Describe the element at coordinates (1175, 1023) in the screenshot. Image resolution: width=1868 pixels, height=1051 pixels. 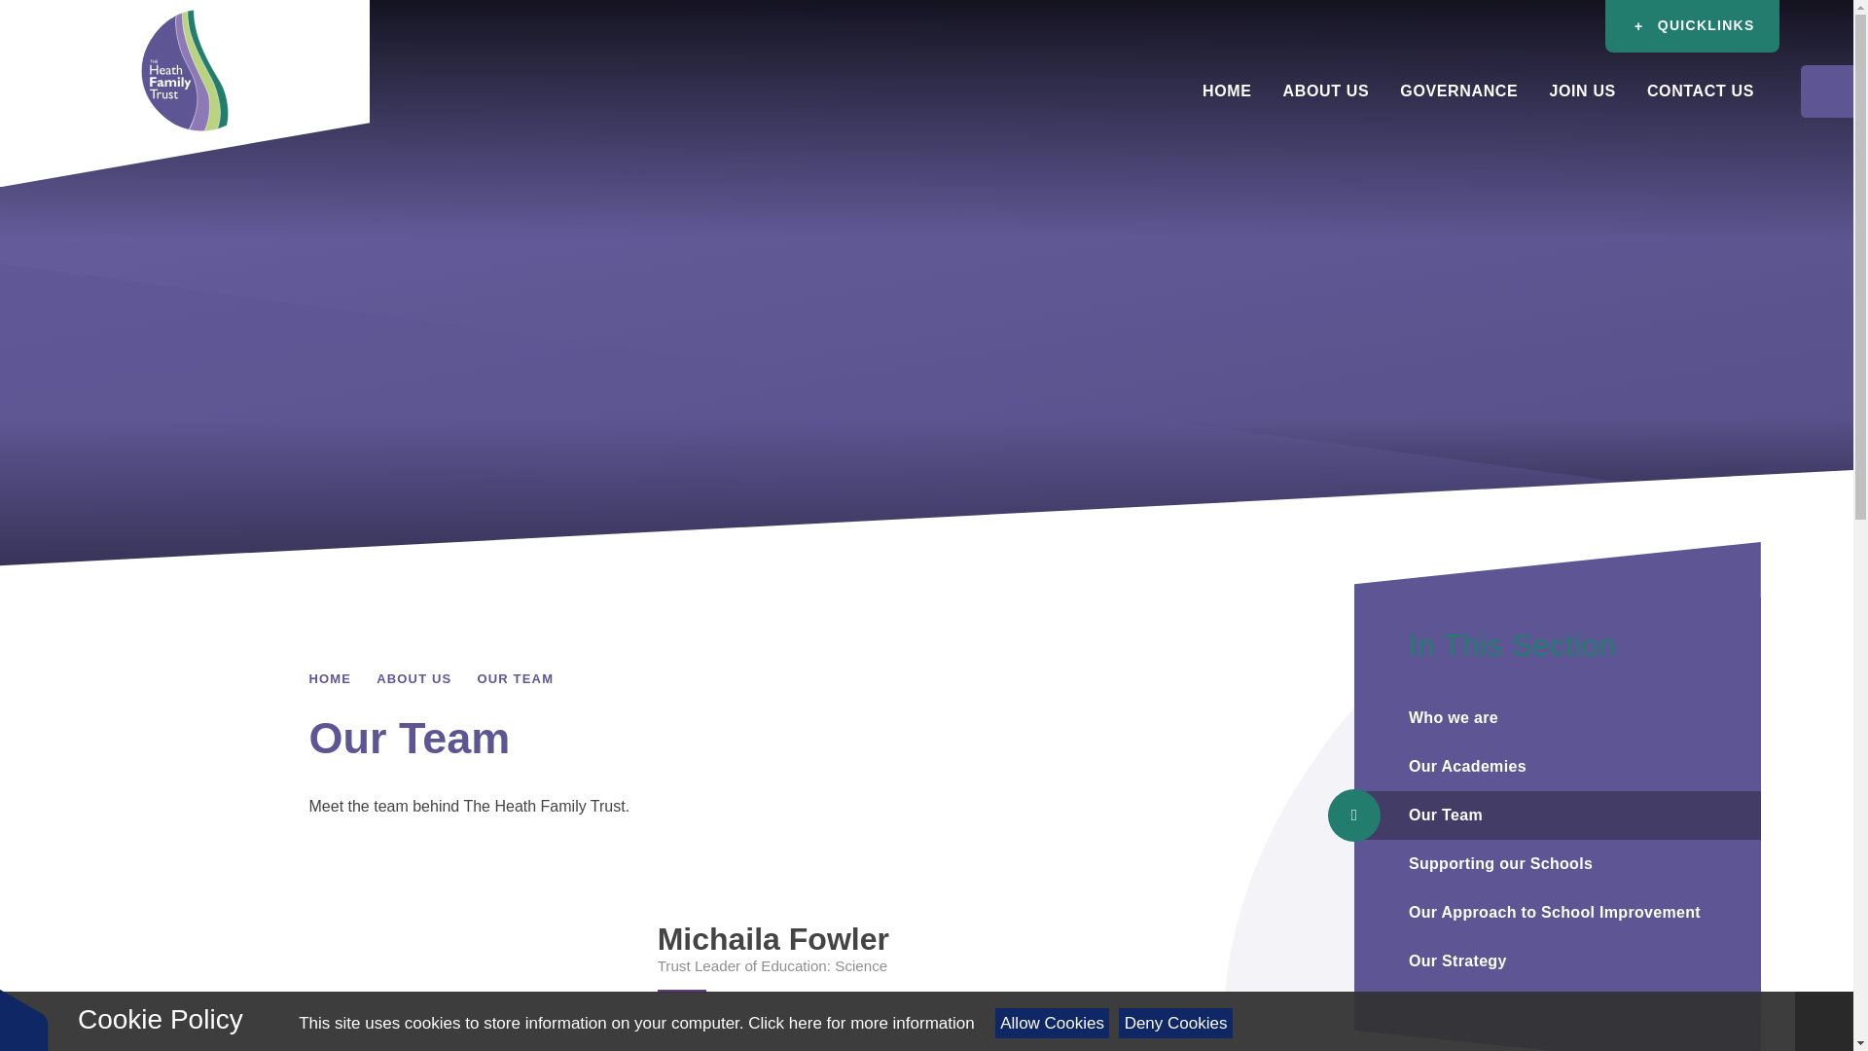
I see `Deny Cookies` at that location.